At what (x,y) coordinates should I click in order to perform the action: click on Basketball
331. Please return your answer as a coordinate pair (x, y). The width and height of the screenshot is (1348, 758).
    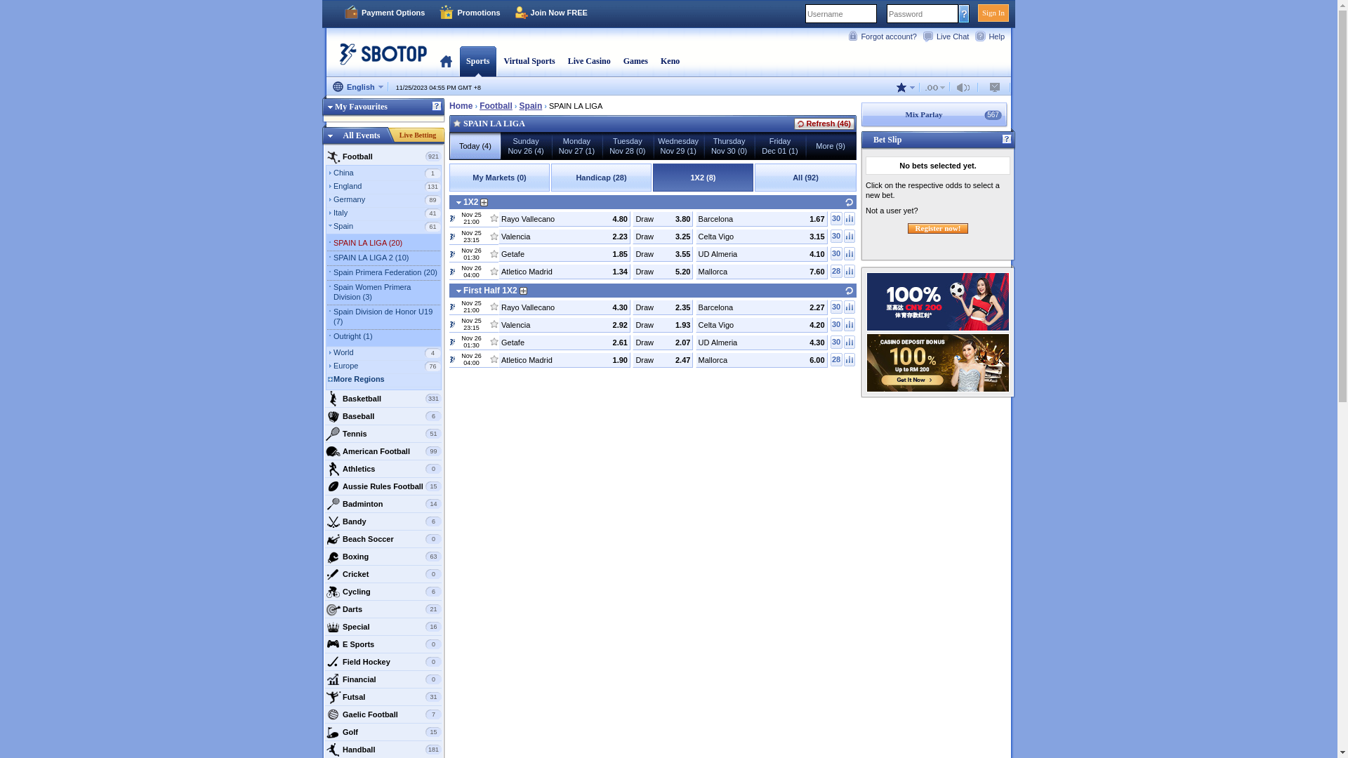
    Looking at the image, I should click on (383, 399).